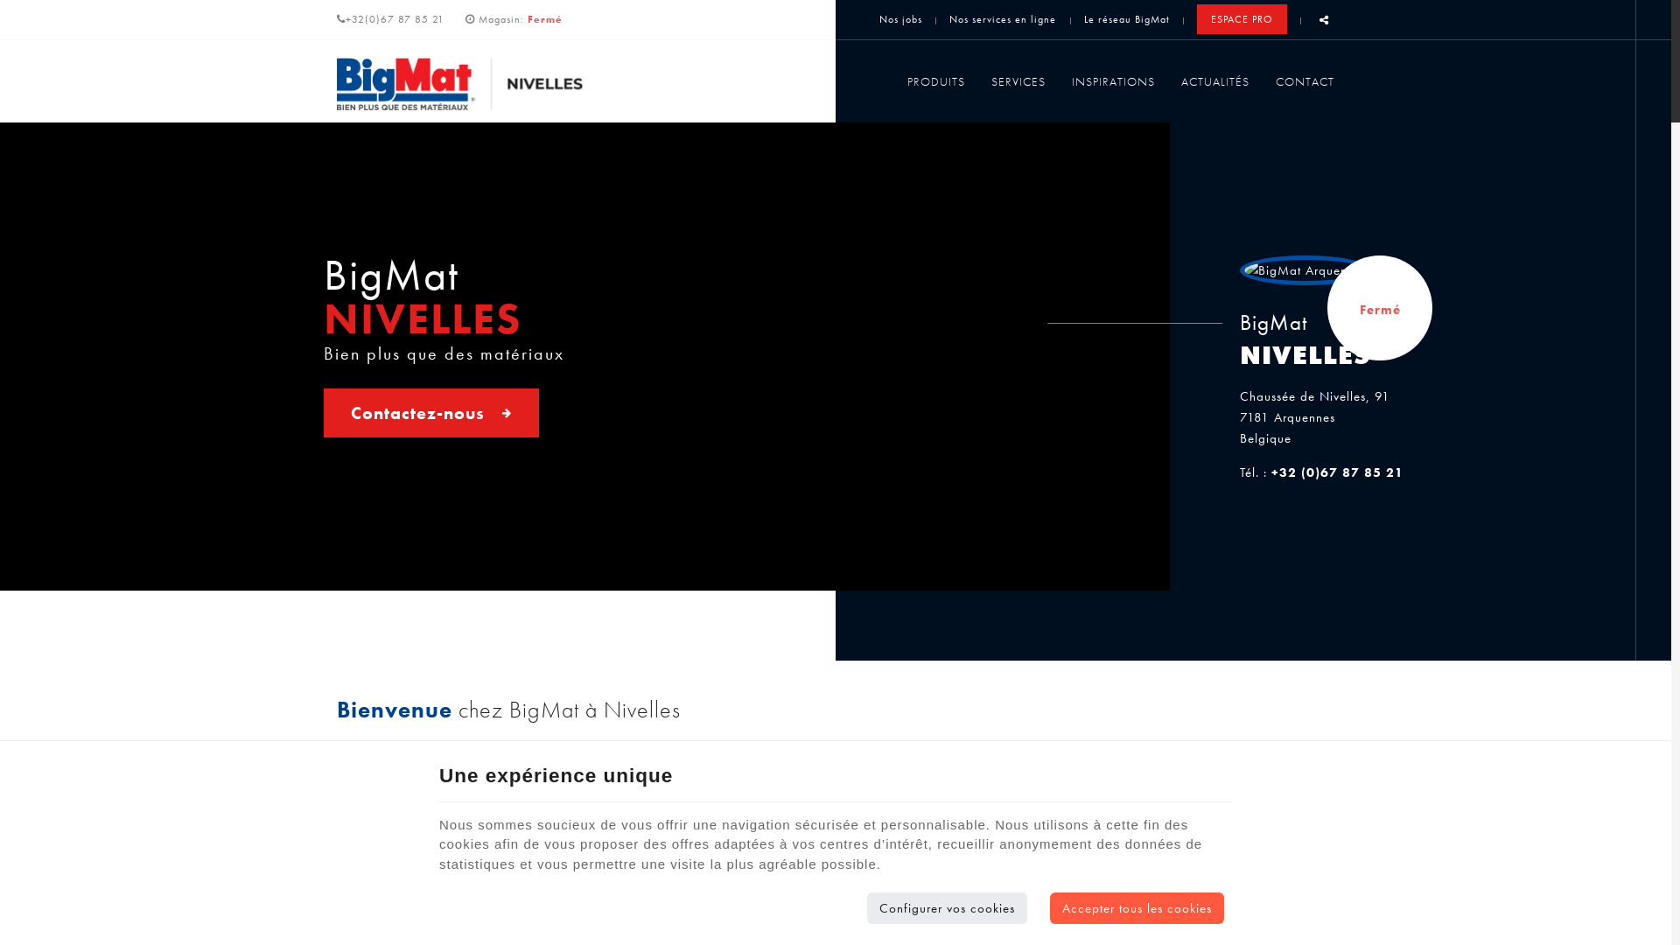 The image size is (1680, 945). Describe the element at coordinates (1018, 81) in the screenshot. I see `SERVICES` at that location.